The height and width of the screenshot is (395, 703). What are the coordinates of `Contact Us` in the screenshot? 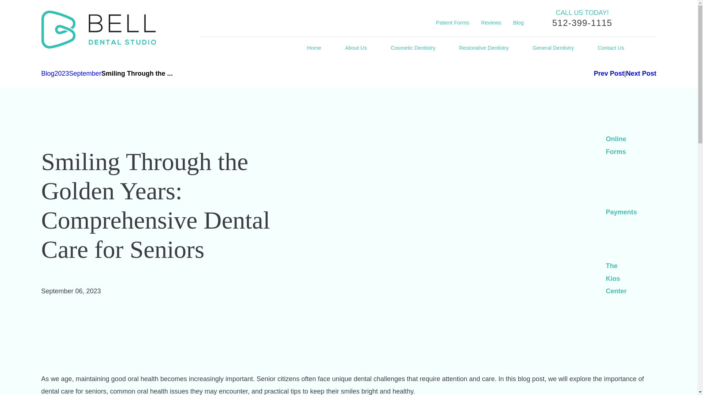 It's located at (611, 48).